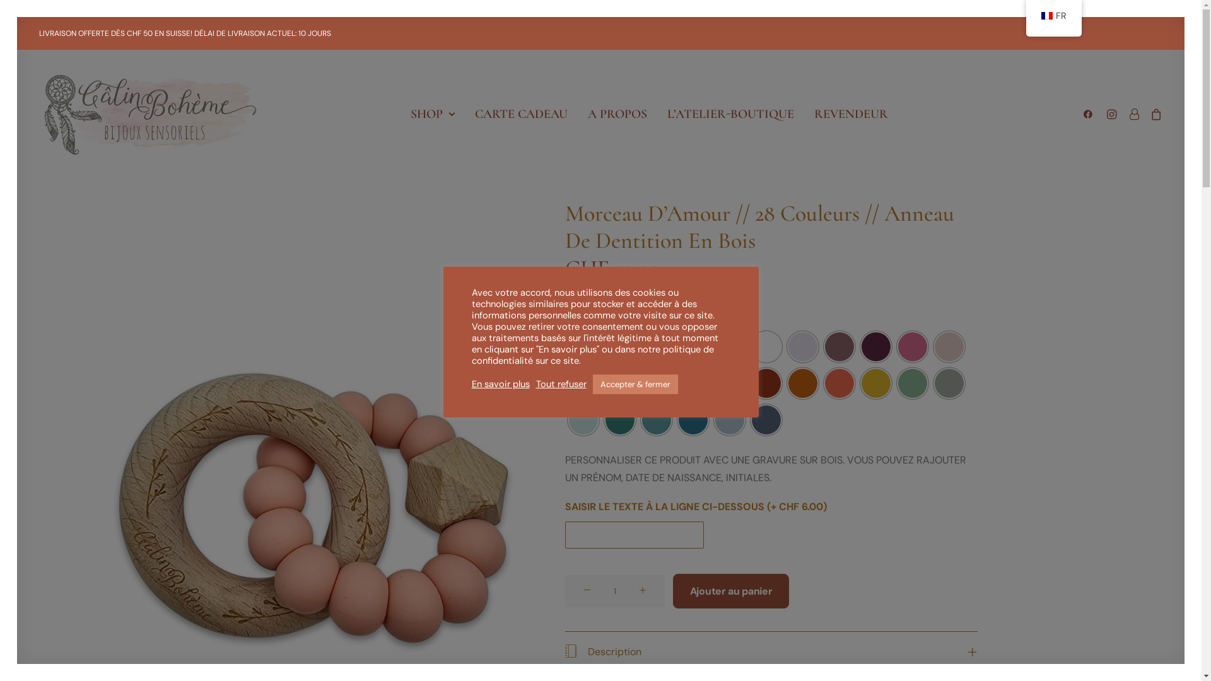 This screenshot has height=681, width=1211. Describe the element at coordinates (561, 384) in the screenshot. I see `Tout refuser` at that location.